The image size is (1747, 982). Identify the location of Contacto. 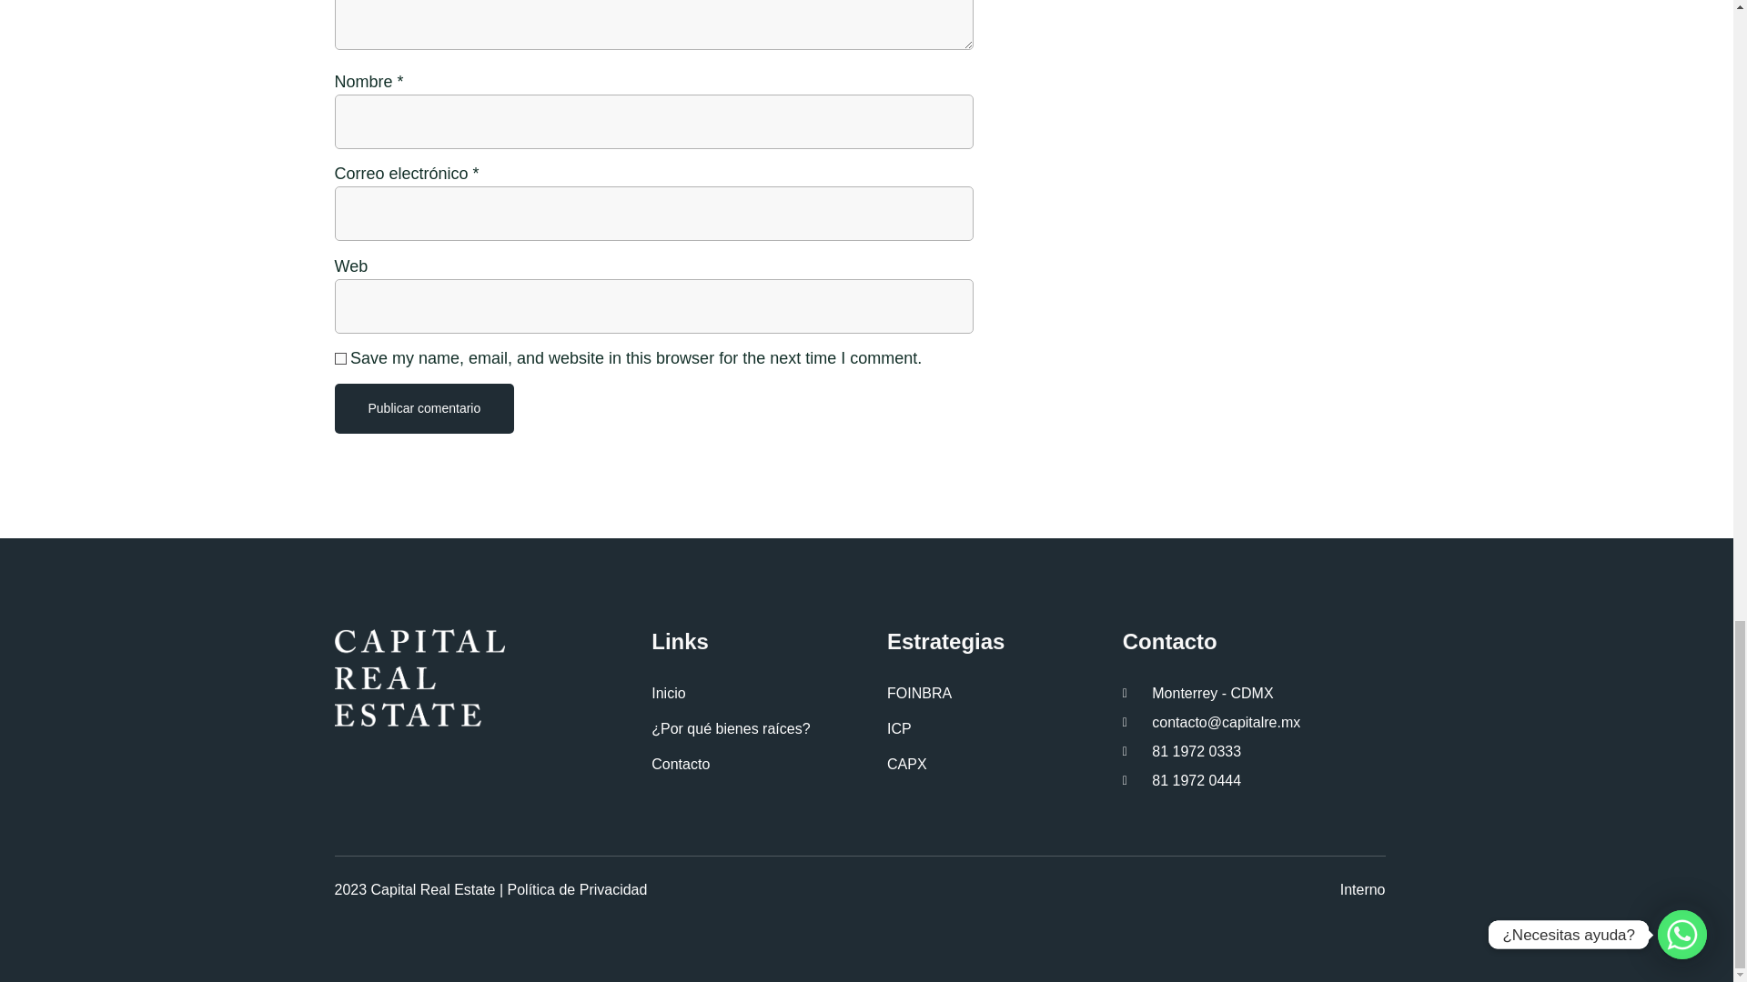
(755, 765).